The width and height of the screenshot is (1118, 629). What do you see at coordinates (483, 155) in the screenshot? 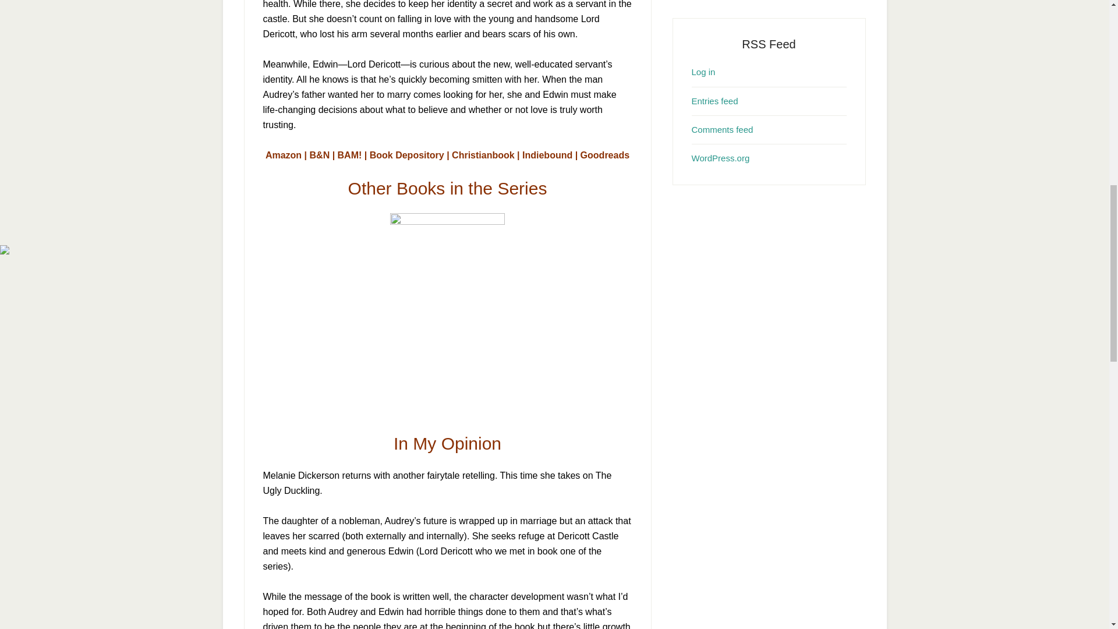
I see `Christianbook` at bounding box center [483, 155].